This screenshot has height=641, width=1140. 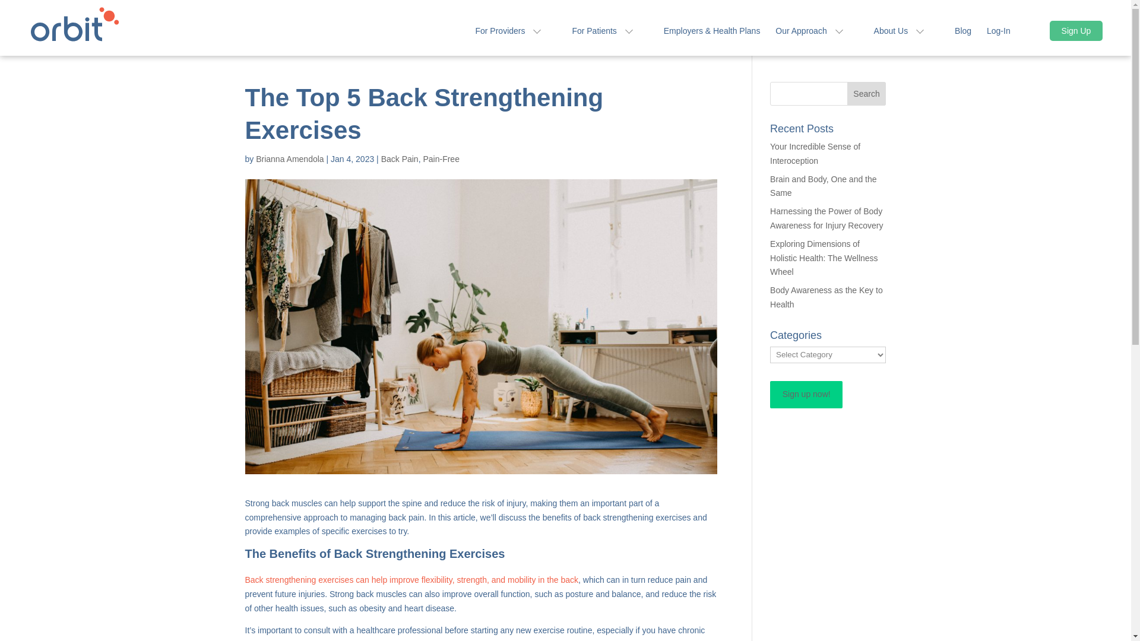 What do you see at coordinates (609, 41) in the screenshot?
I see `For Patients` at bounding box center [609, 41].